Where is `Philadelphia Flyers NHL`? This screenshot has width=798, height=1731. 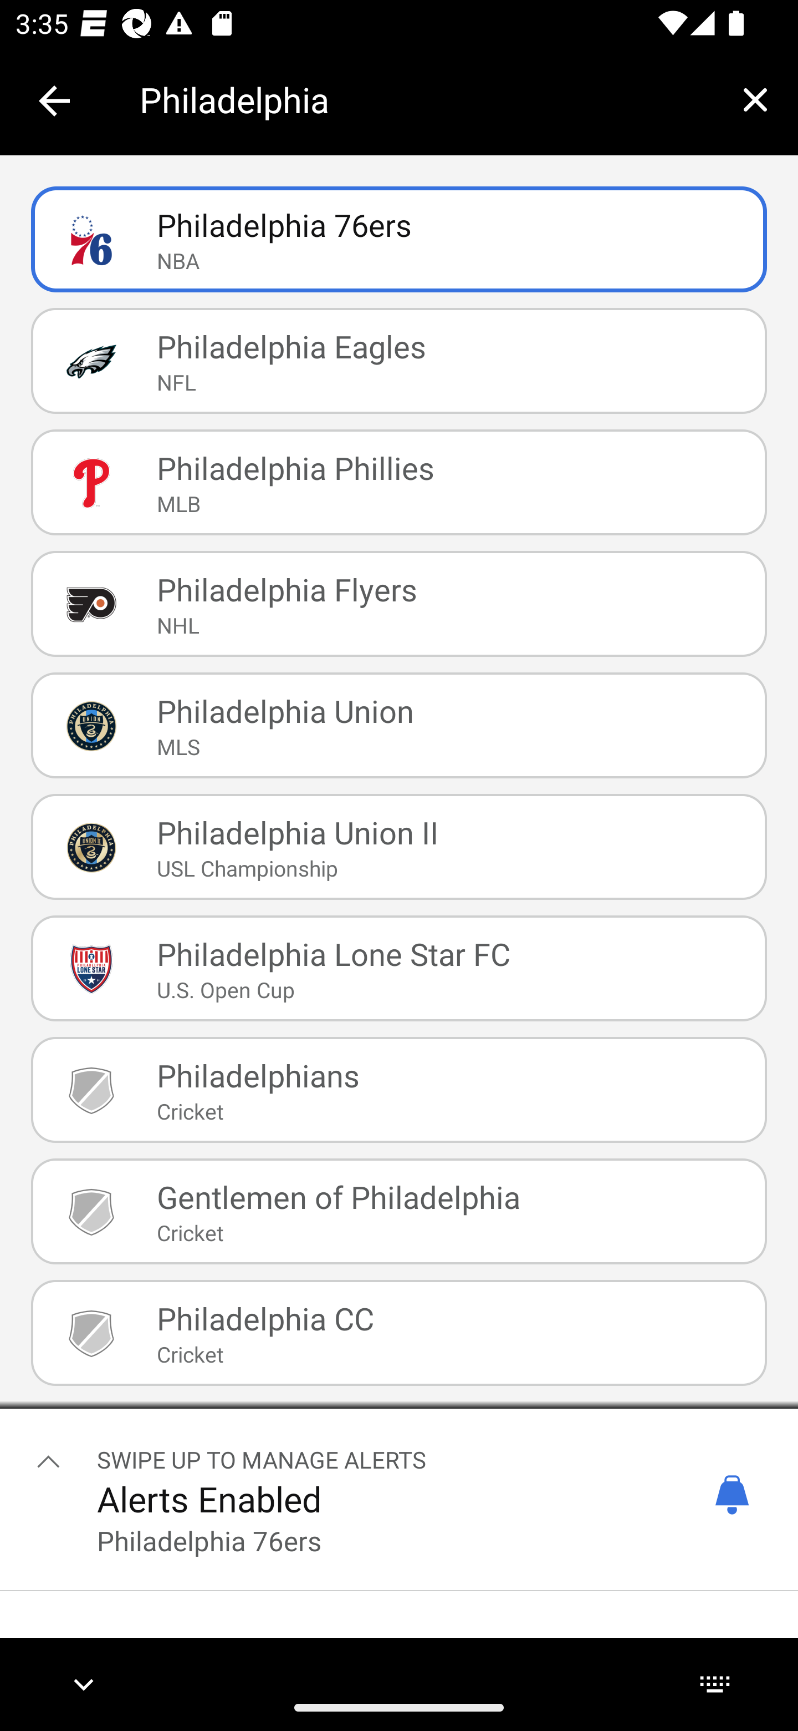 Philadelphia Flyers NHL is located at coordinates (399, 603).